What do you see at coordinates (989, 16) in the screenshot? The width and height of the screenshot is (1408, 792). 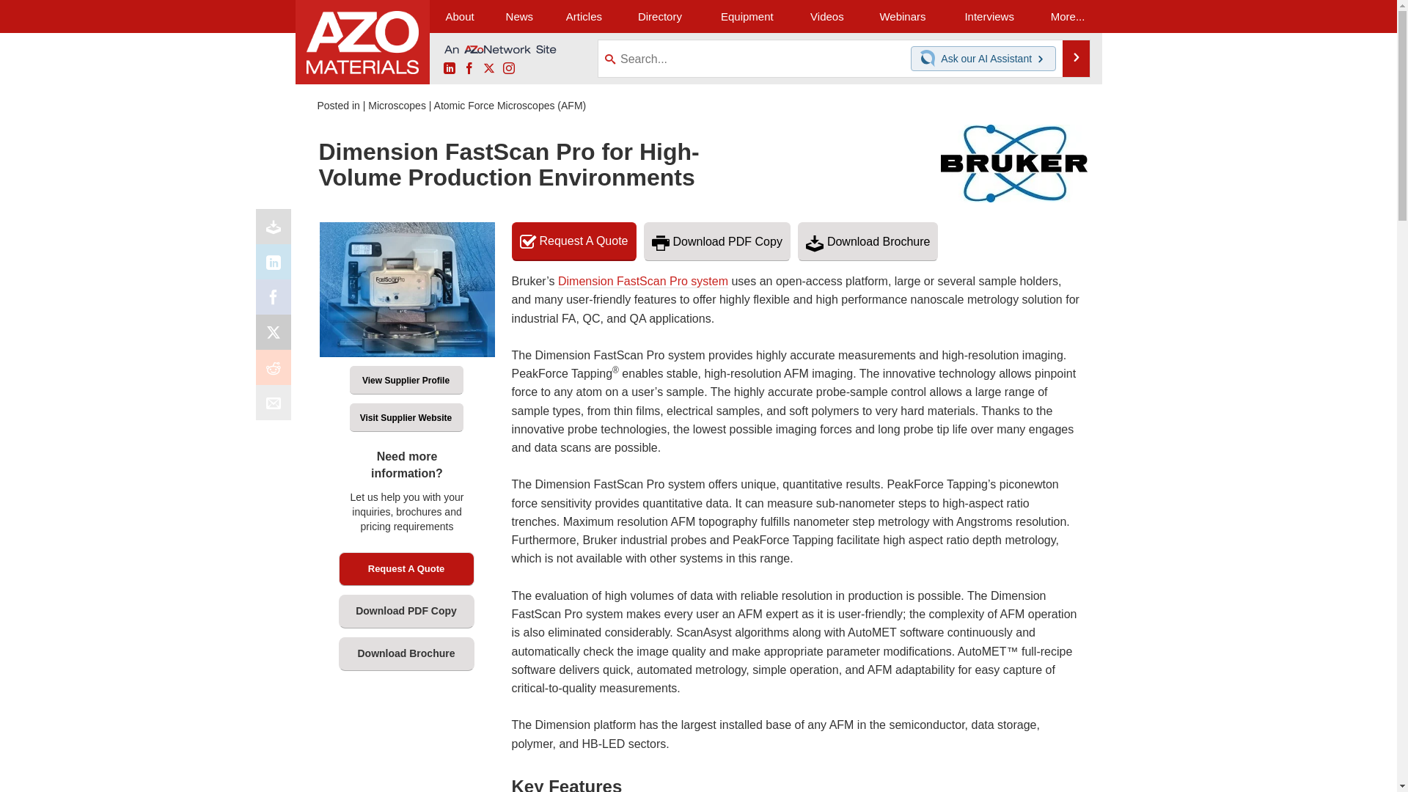 I see `Interviews` at bounding box center [989, 16].